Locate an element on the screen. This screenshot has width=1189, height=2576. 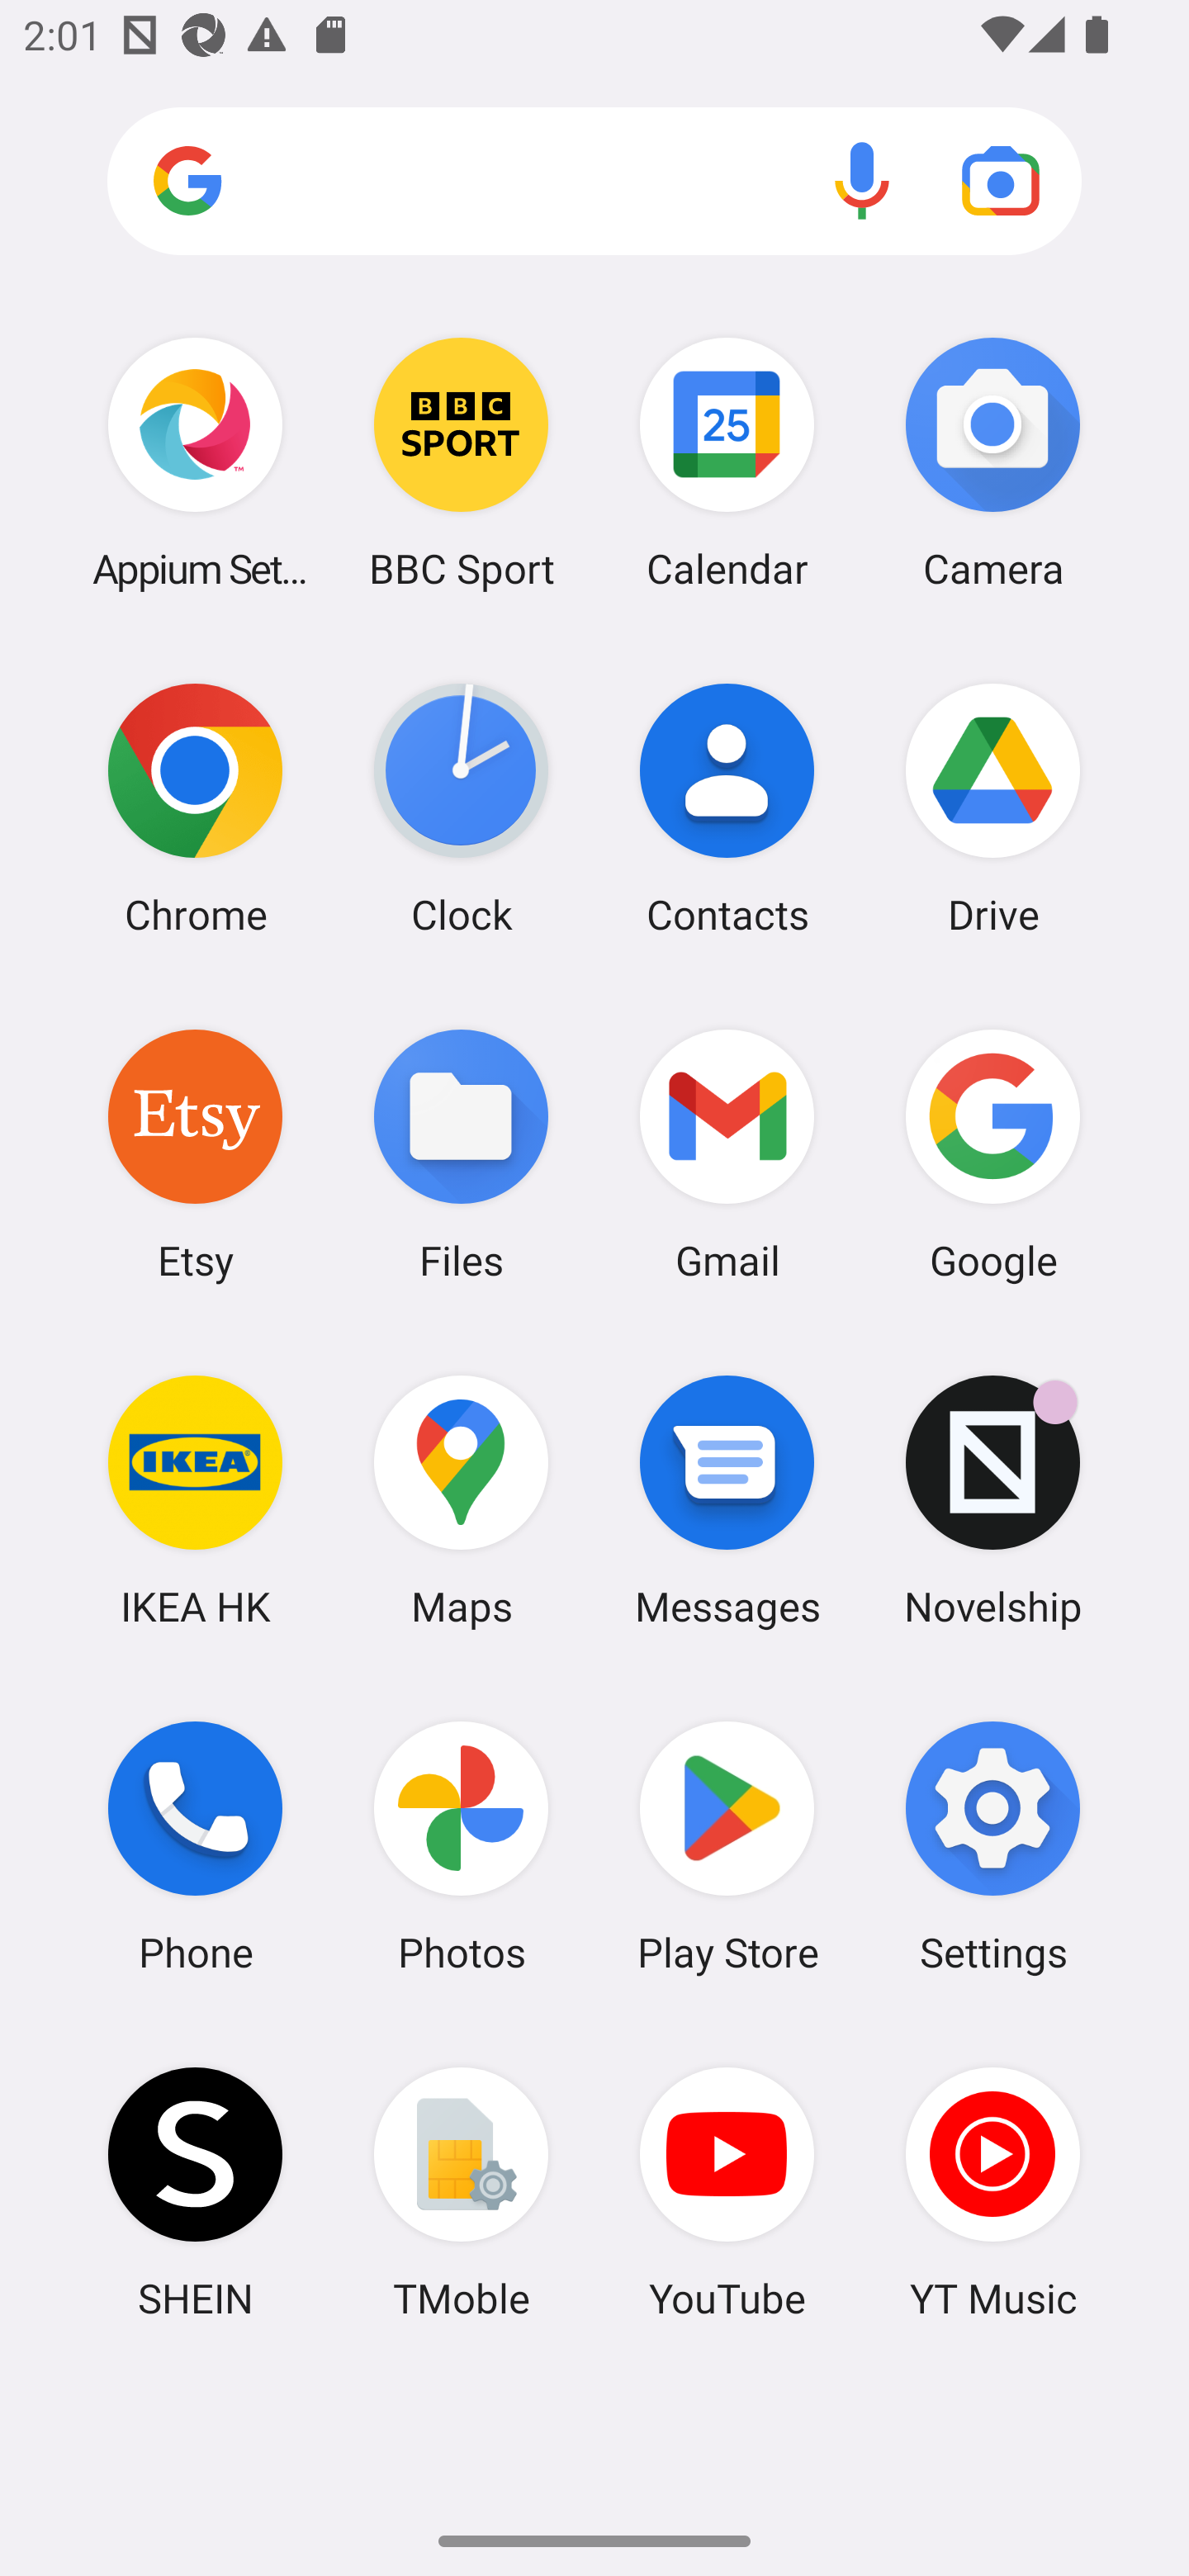
YT Music is located at coordinates (992, 2192).